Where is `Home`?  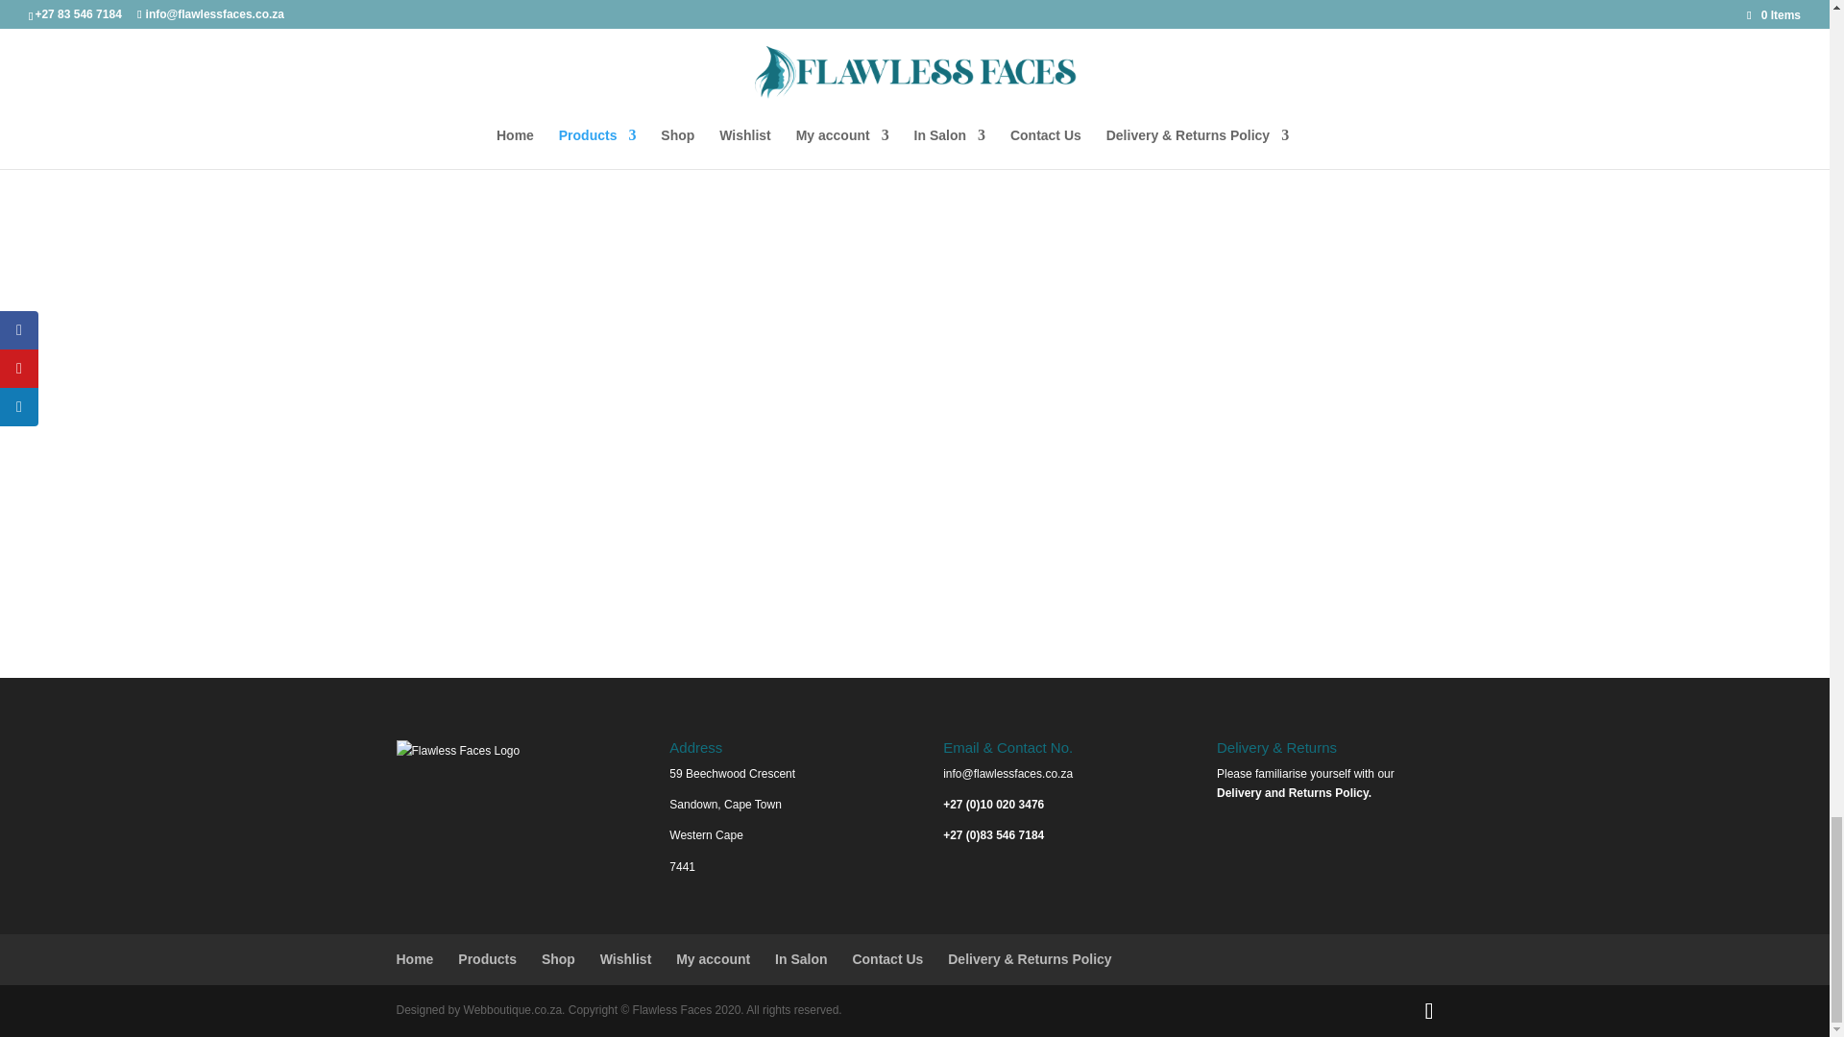 Home is located at coordinates (415, 958).